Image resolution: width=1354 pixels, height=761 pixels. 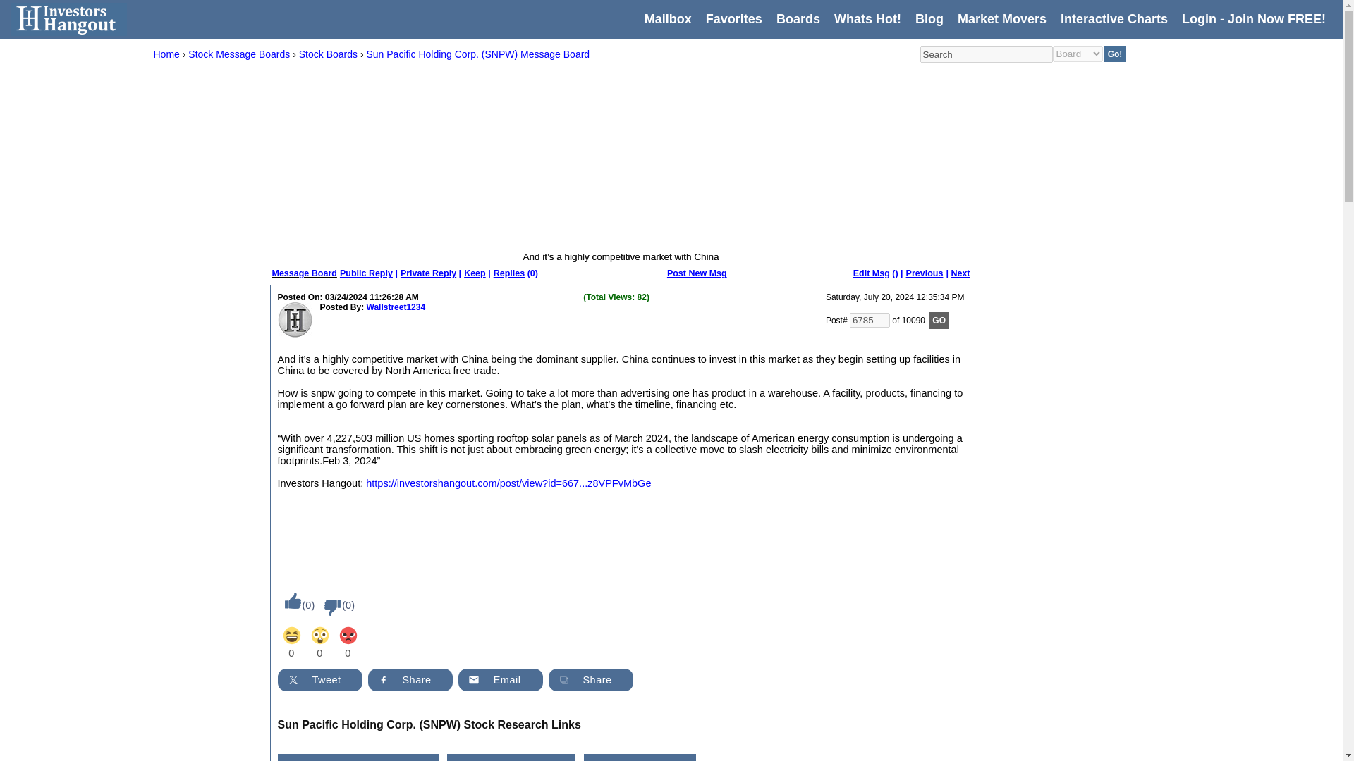 What do you see at coordinates (985, 54) in the screenshot?
I see `Search` at bounding box center [985, 54].